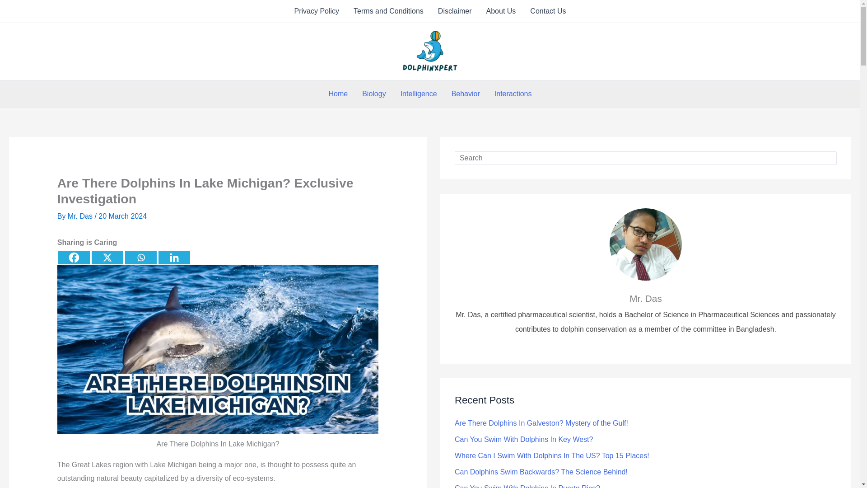 This screenshot has height=488, width=867. I want to click on Facebook, so click(74, 258).